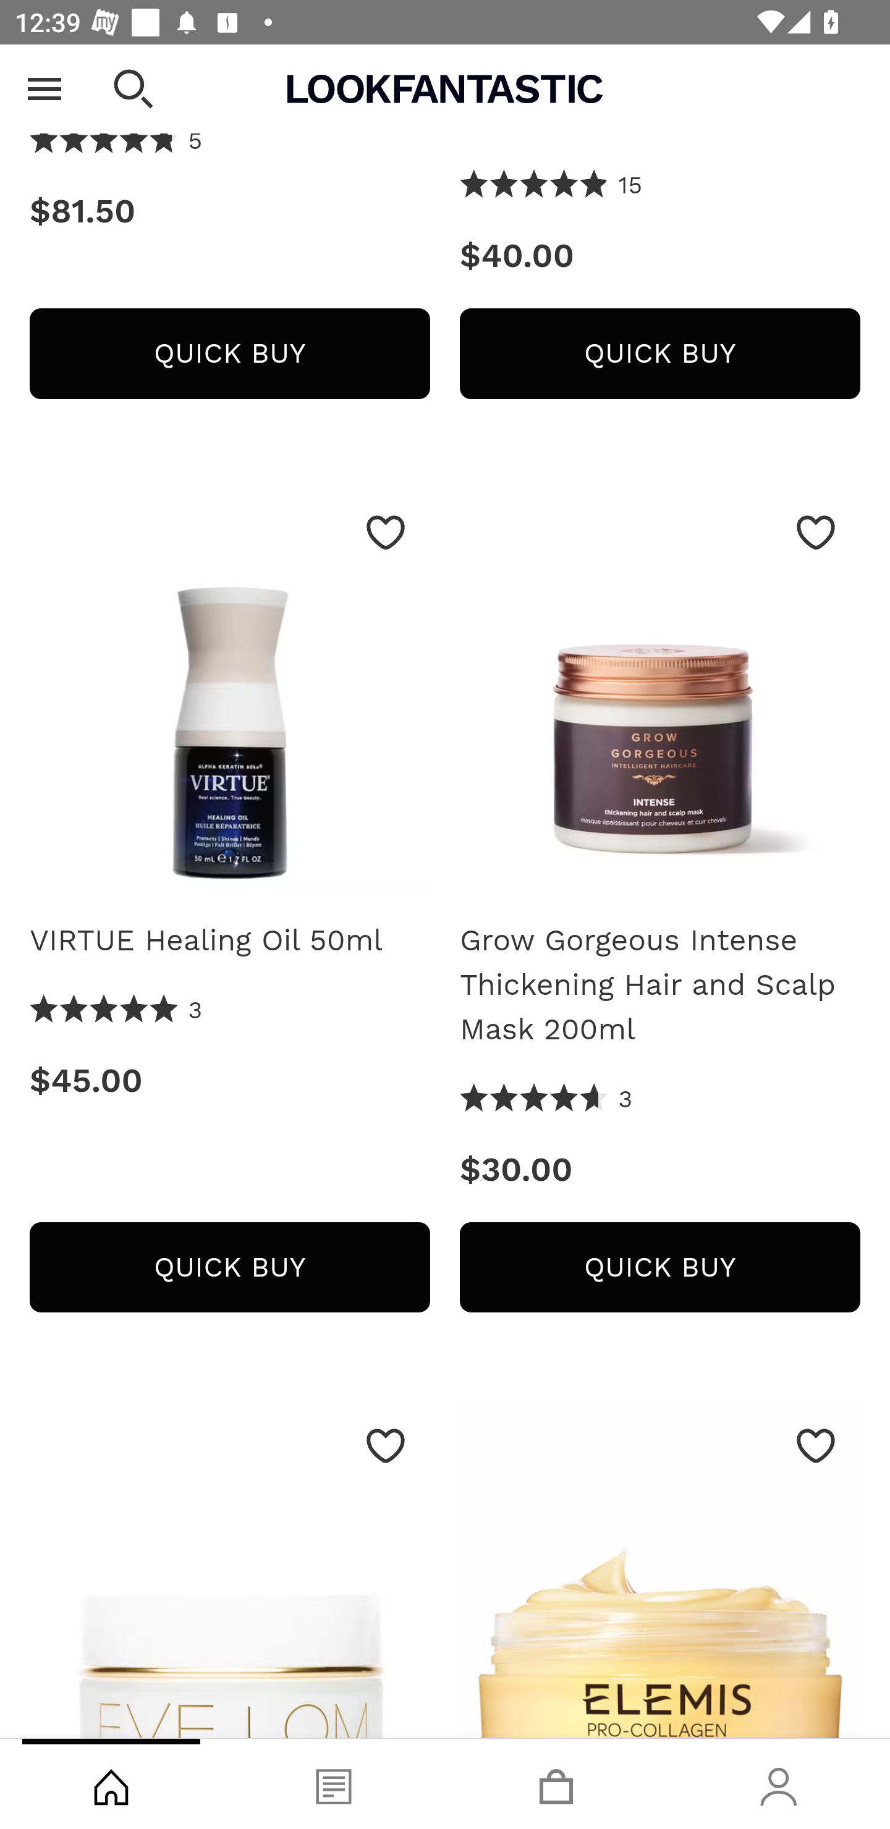 The height and width of the screenshot is (1829, 890). I want to click on Save to Wishlist, so click(816, 533).